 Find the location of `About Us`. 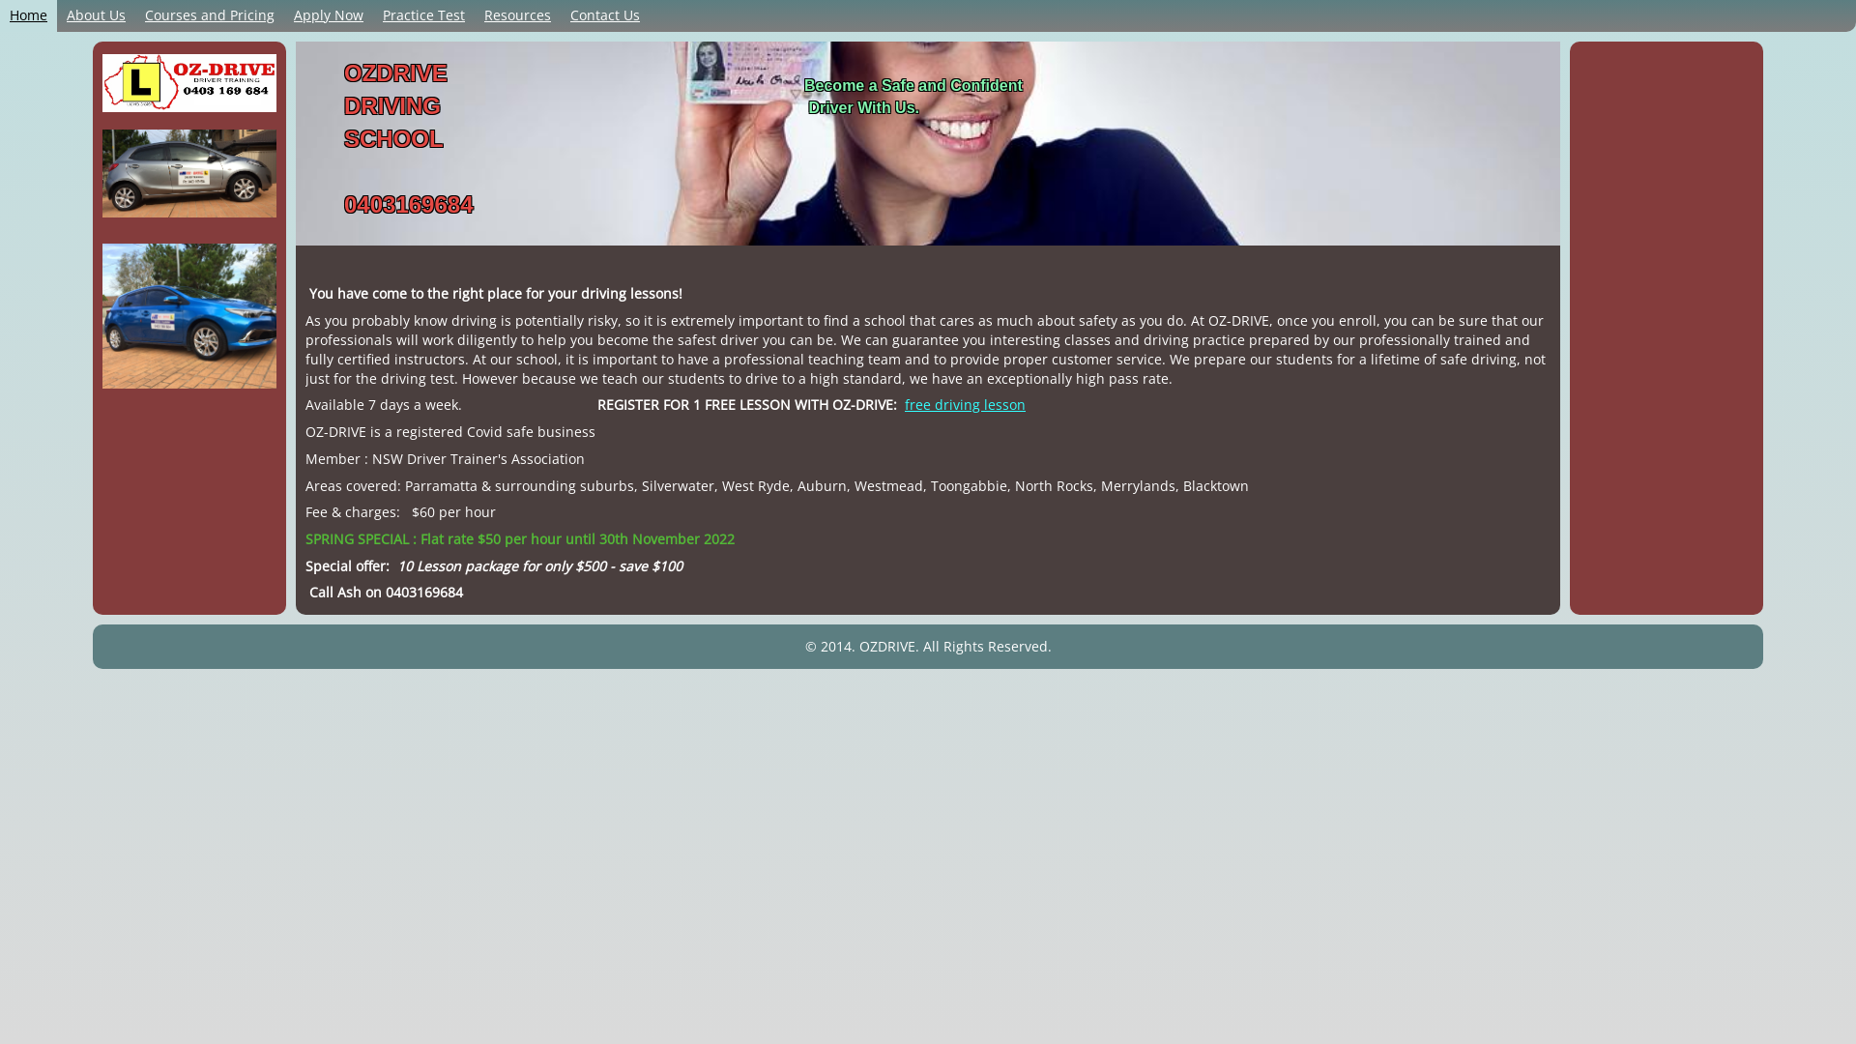

About Us is located at coordinates (97, 15).